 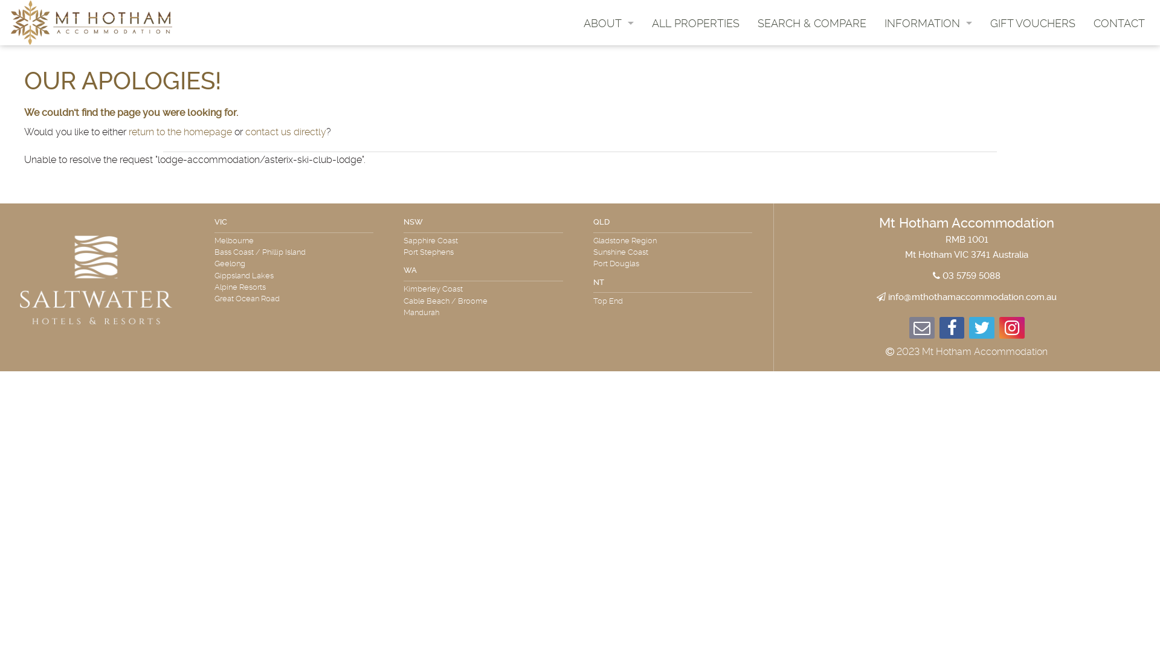 I want to click on Melbourne, so click(x=237, y=240).